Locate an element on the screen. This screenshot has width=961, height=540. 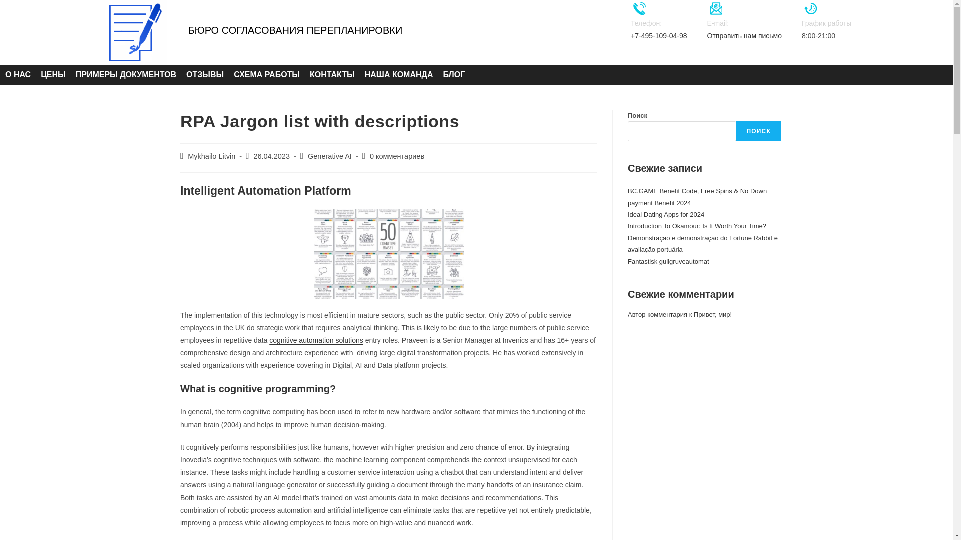
Mykhailo Litvin is located at coordinates (211, 156).